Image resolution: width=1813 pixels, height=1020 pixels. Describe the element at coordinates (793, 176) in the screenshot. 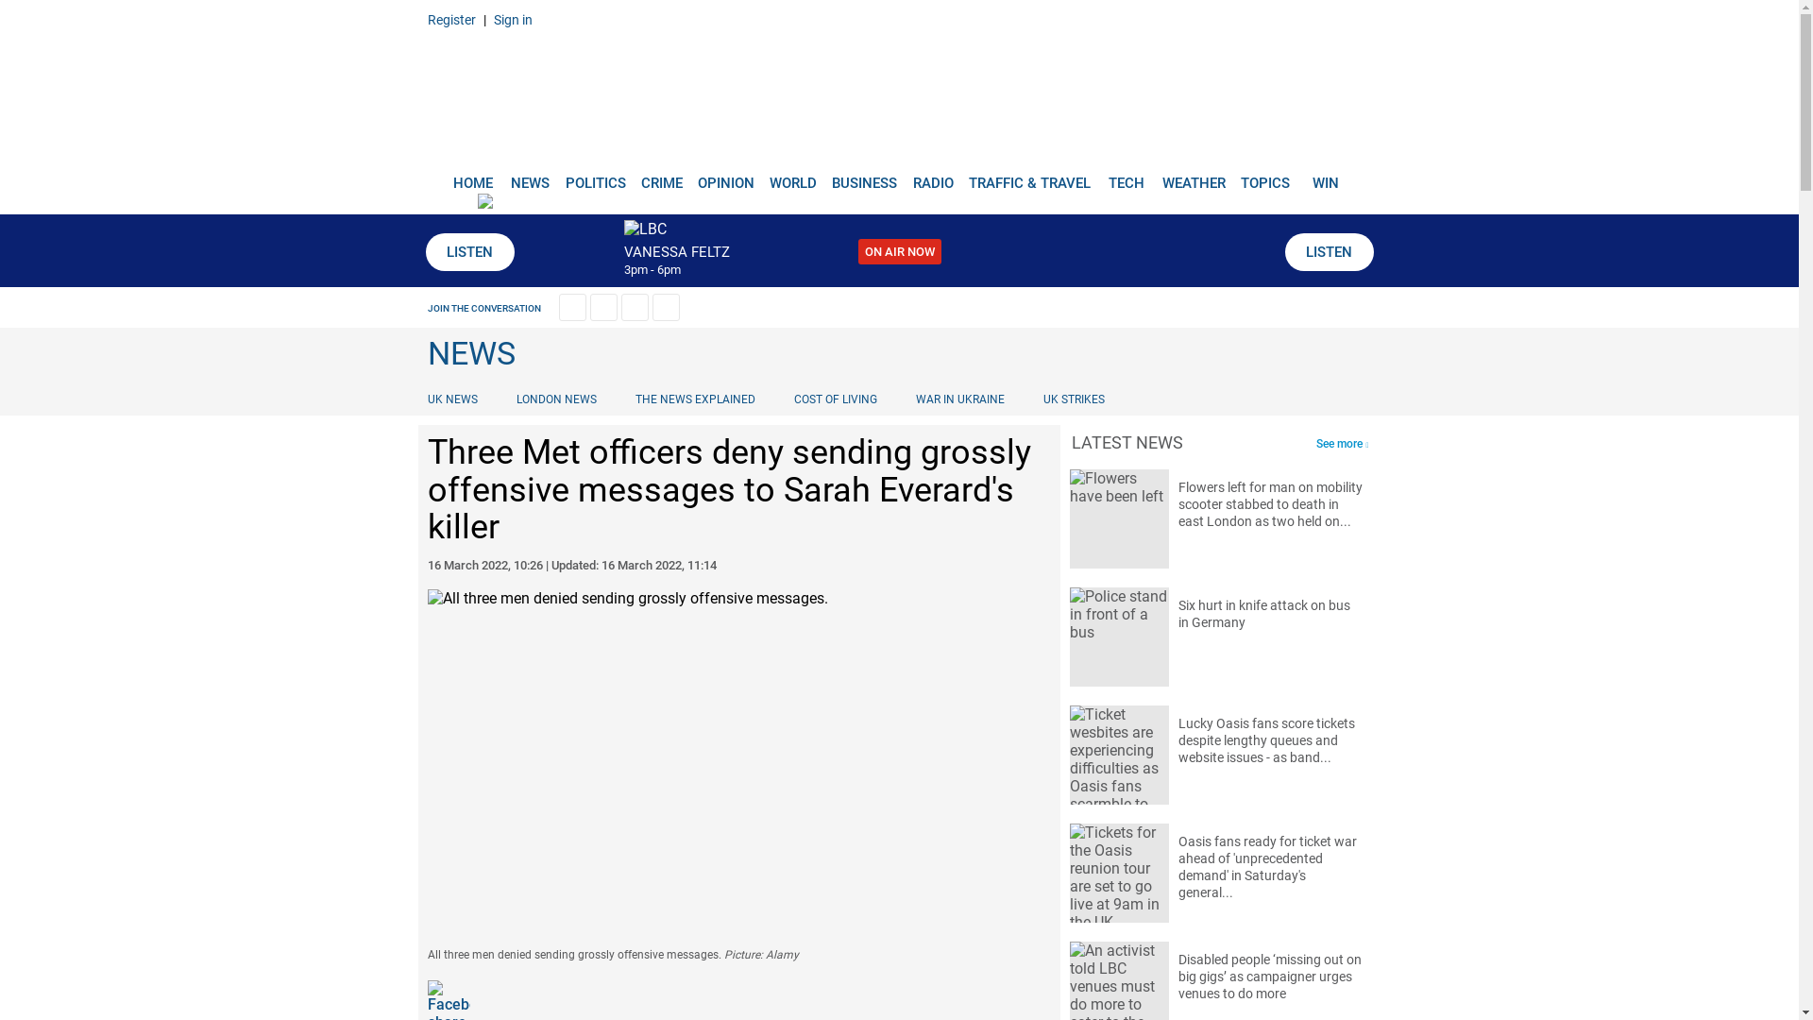

I see `WORLD` at that location.